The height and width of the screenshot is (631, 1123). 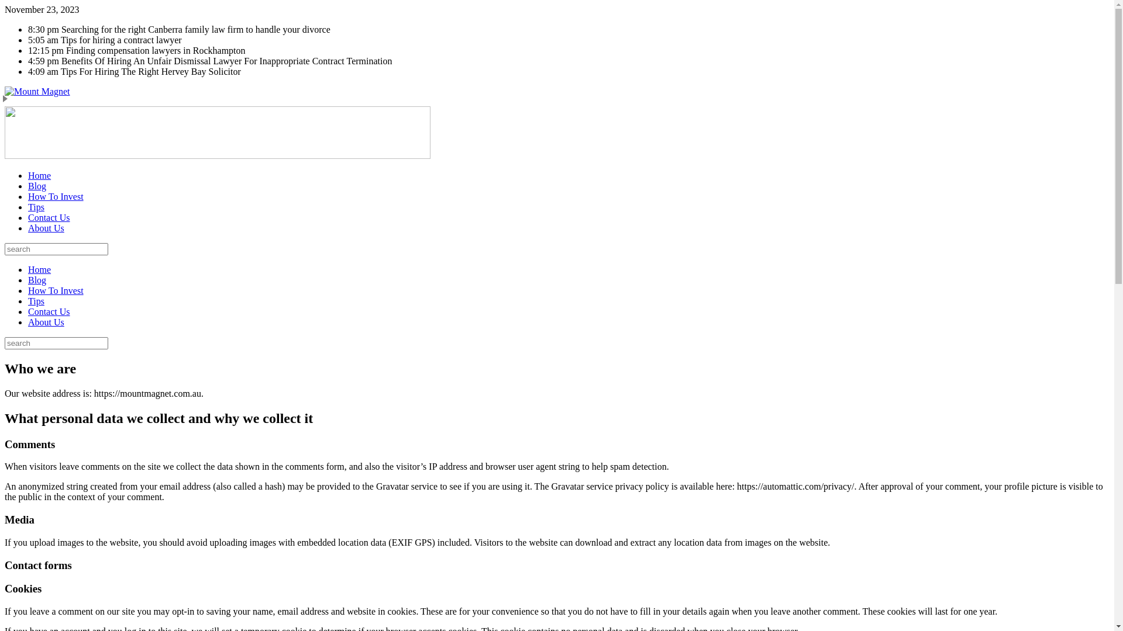 I want to click on About Us, so click(x=46, y=228).